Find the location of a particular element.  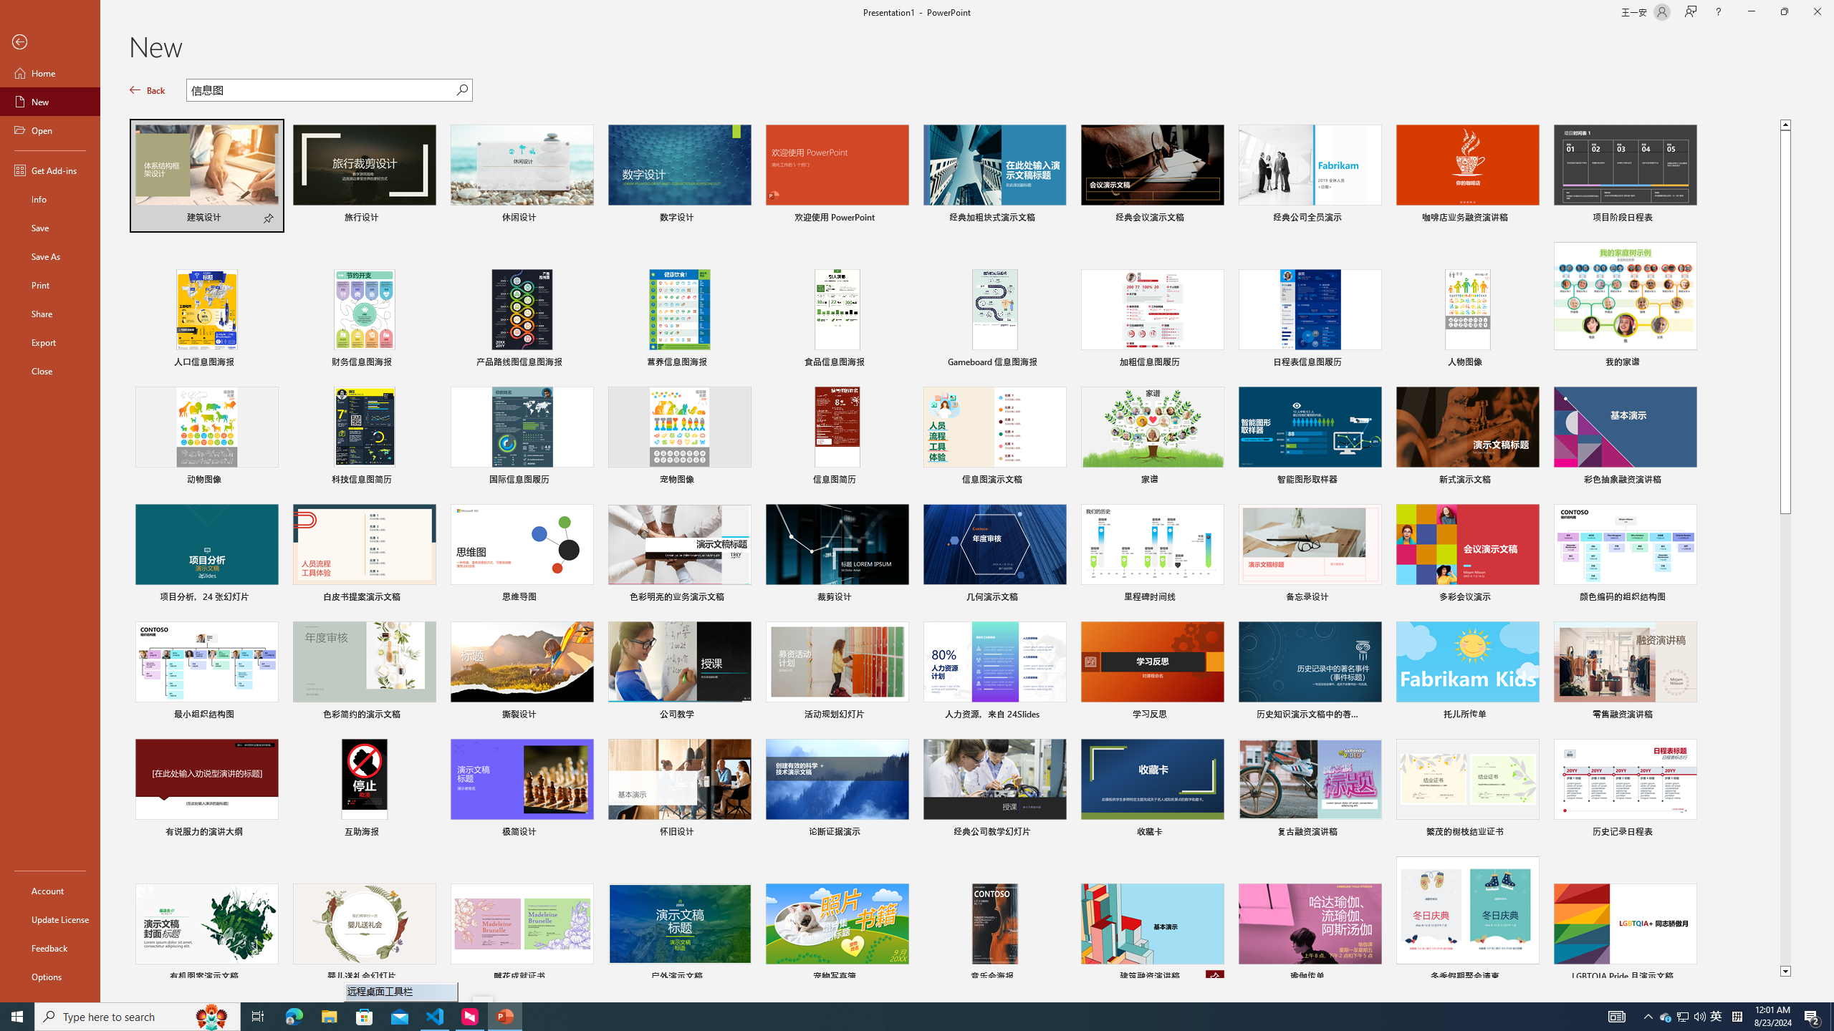

Options is located at coordinates (50, 976).